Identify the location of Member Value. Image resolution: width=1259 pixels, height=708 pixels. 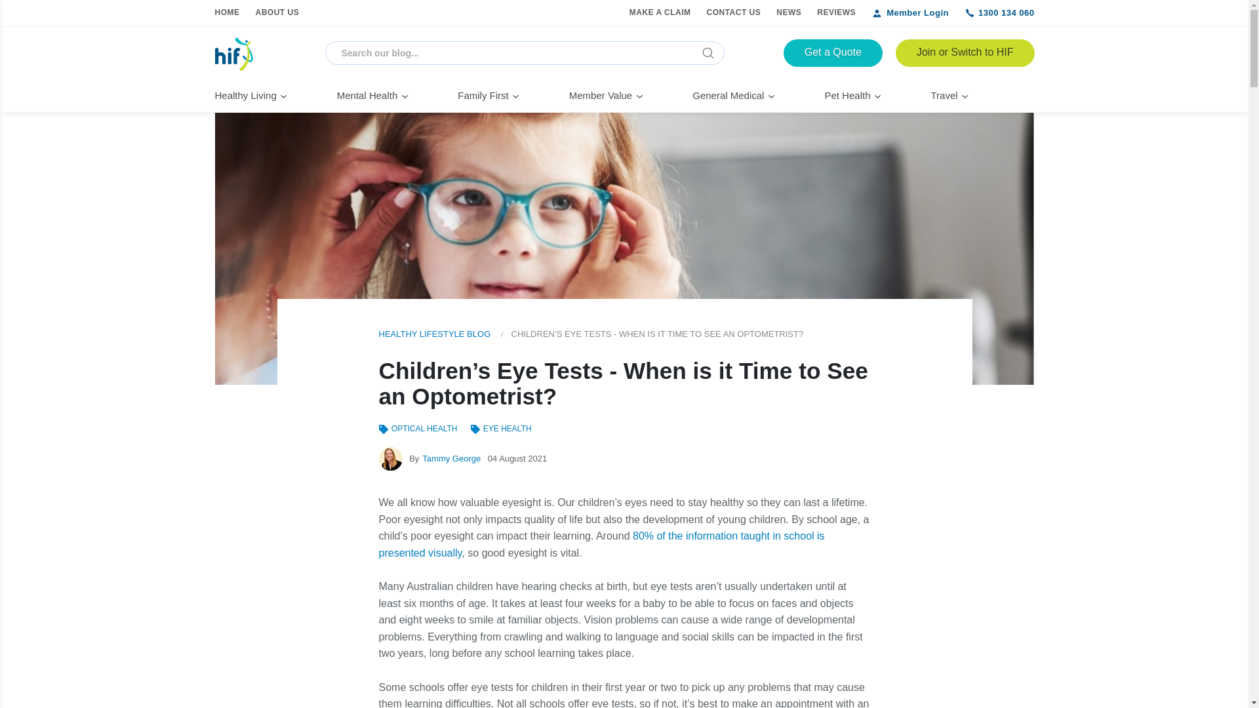
(607, 95).